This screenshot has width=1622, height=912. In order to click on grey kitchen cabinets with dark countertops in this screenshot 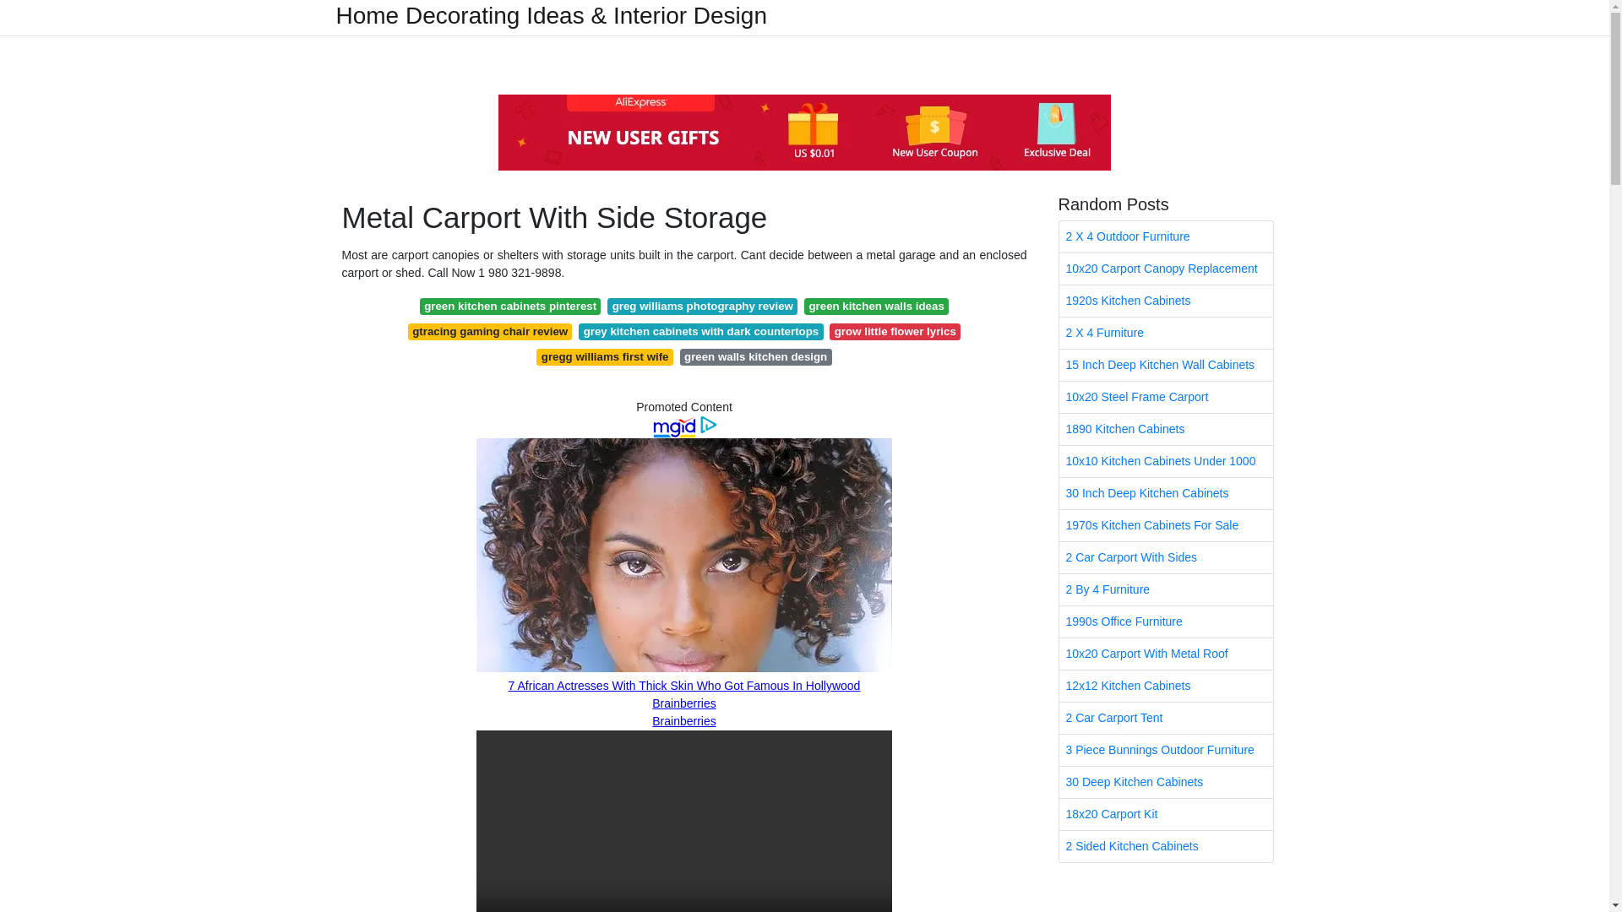, I will do `click(700, 331)`.